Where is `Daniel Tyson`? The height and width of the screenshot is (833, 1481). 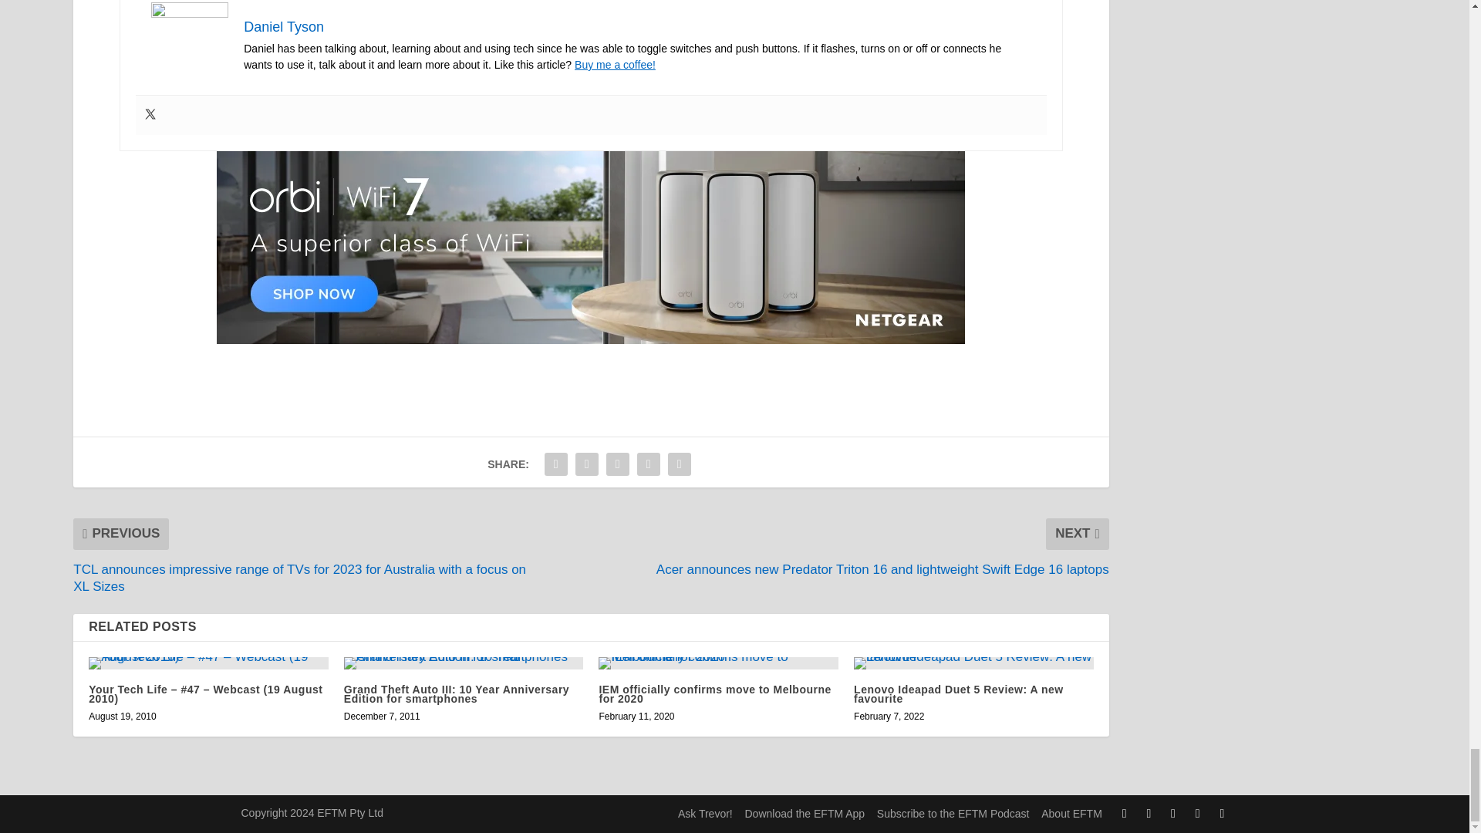 Daniel Tyson is located at coordinates (284, 26).